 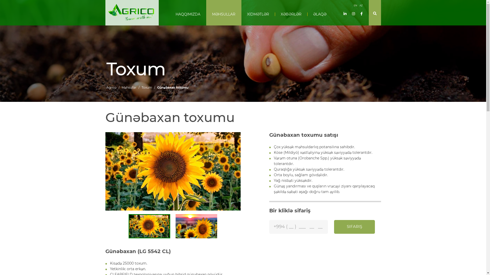 What do you see at coordinates (132, 13) in the screenshot?
I see `AGRICOGrow with us!` at bounding box center [132, 13].